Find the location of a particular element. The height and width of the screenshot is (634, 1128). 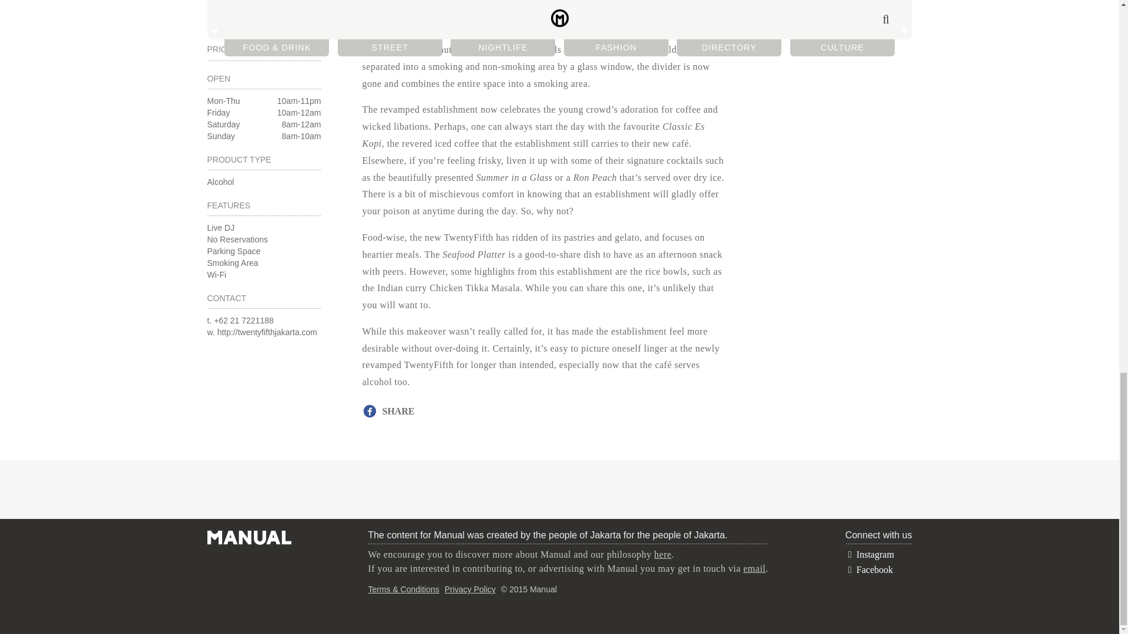

Wi-Fi is located at coordinates (391, 411).